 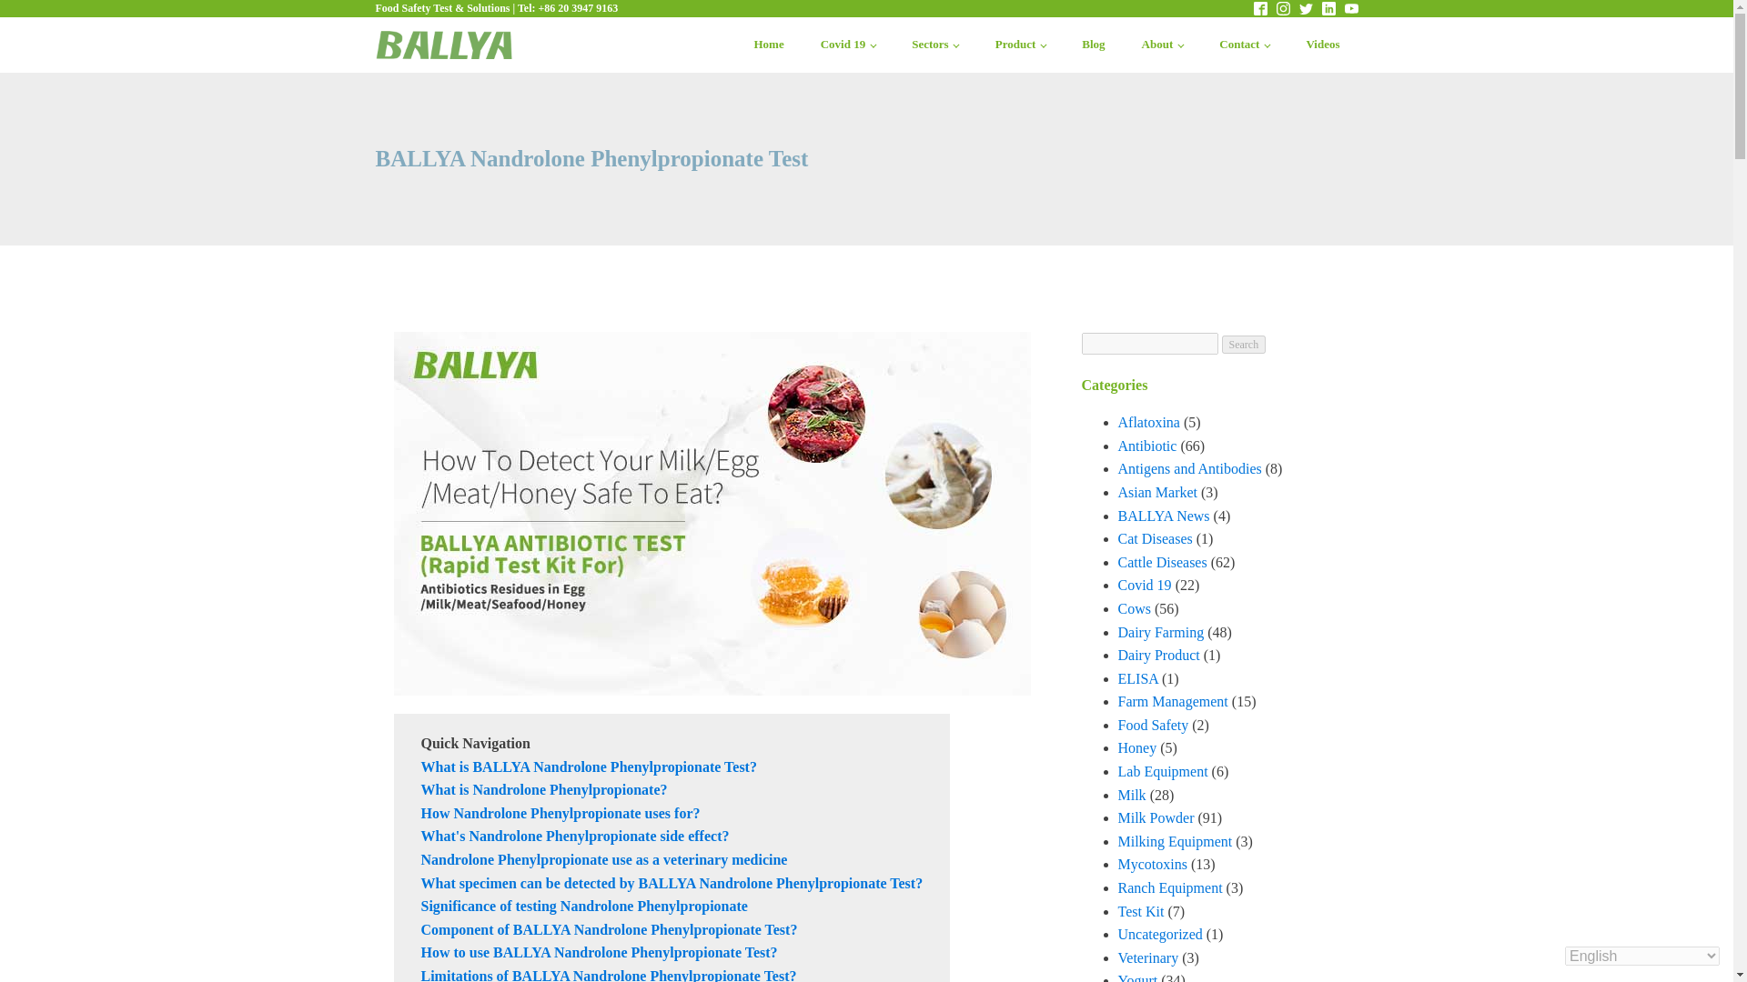 What do you see at coordinates (1094, 45) in the screenshot?
I see `Blog` at bounding box center [1094, 45].